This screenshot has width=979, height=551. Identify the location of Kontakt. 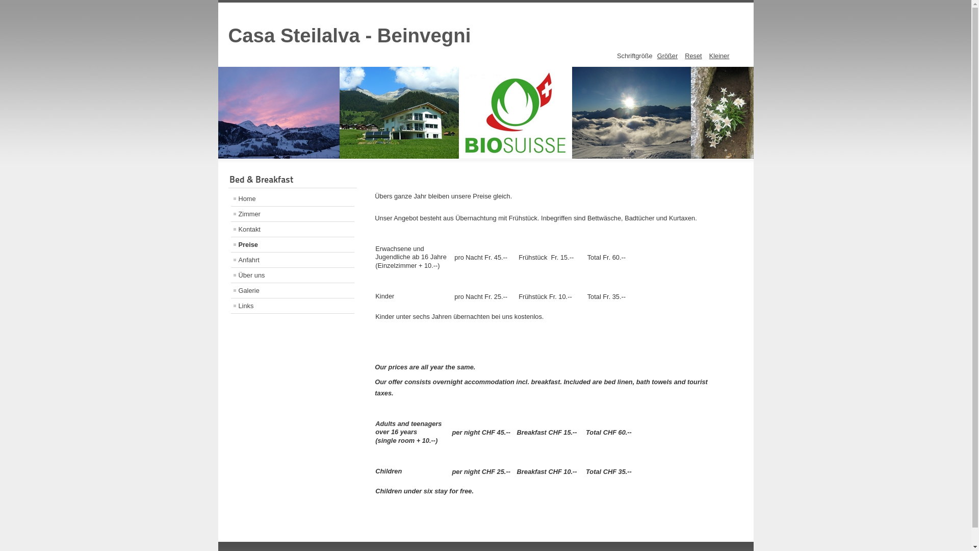
(293, 230).